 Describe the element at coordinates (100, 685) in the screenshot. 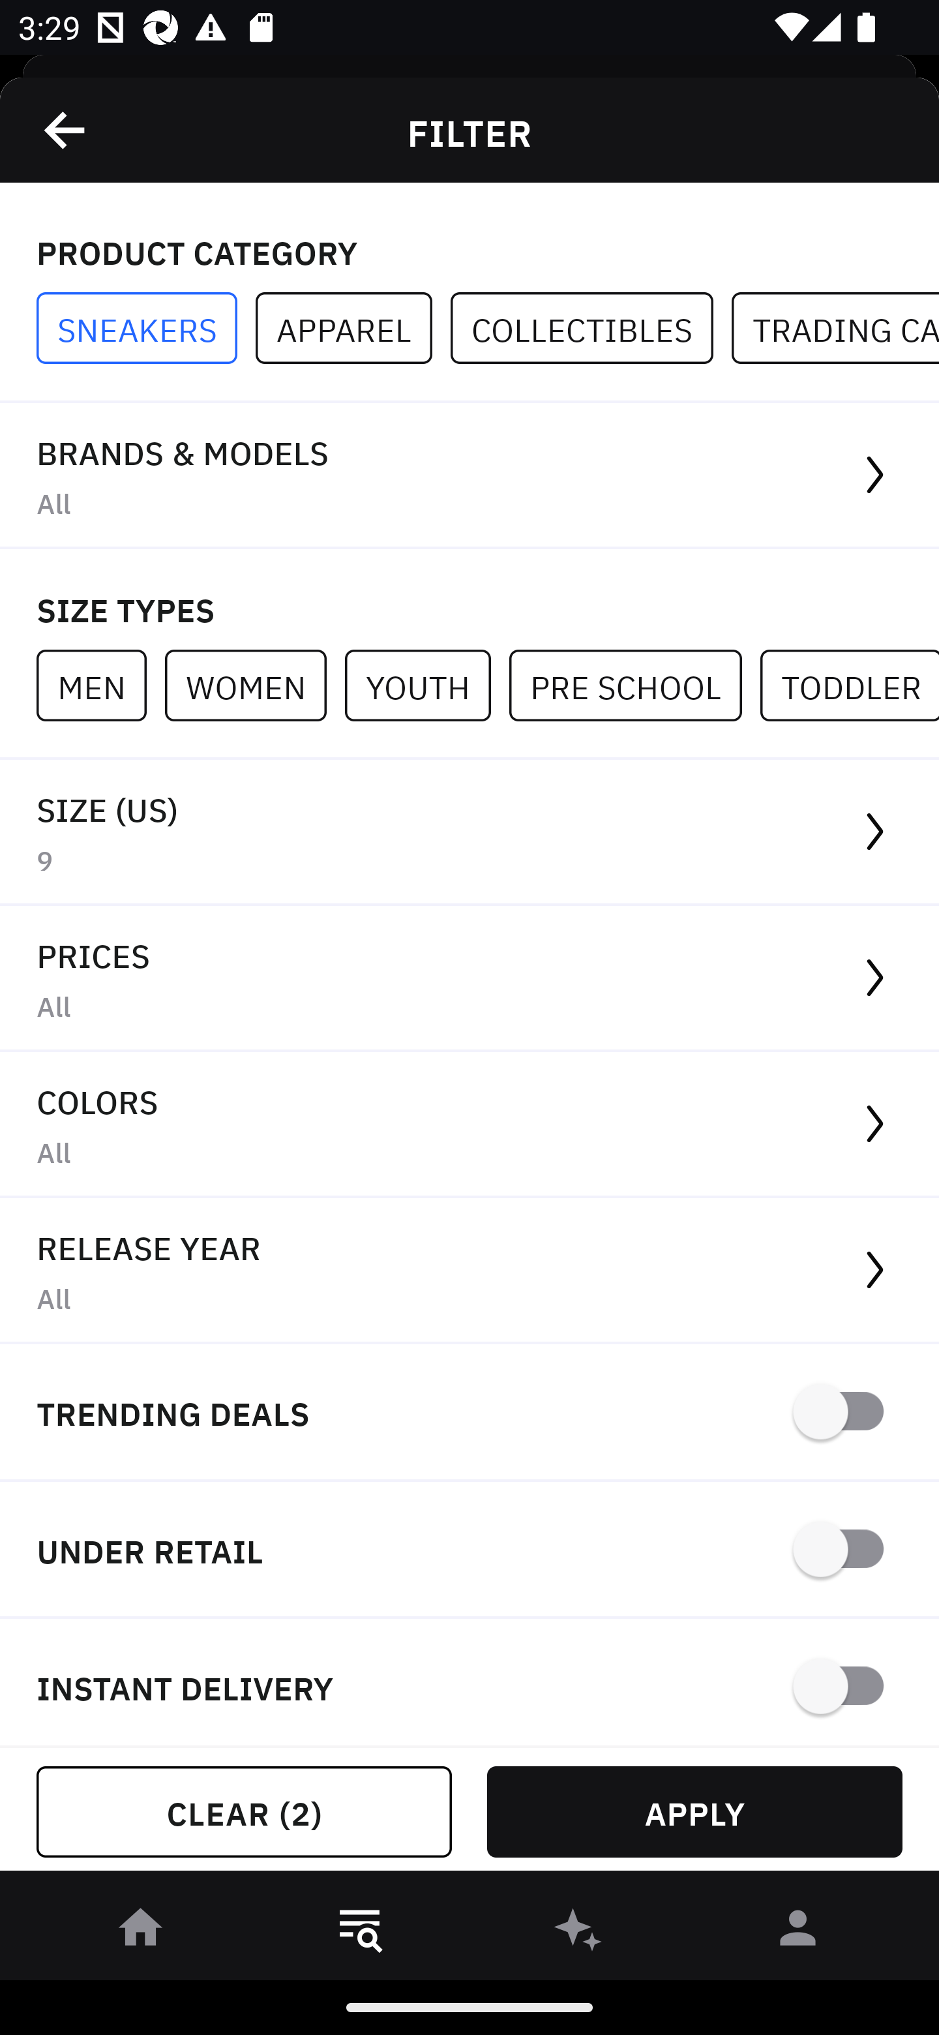

I see `MEN` at that location.